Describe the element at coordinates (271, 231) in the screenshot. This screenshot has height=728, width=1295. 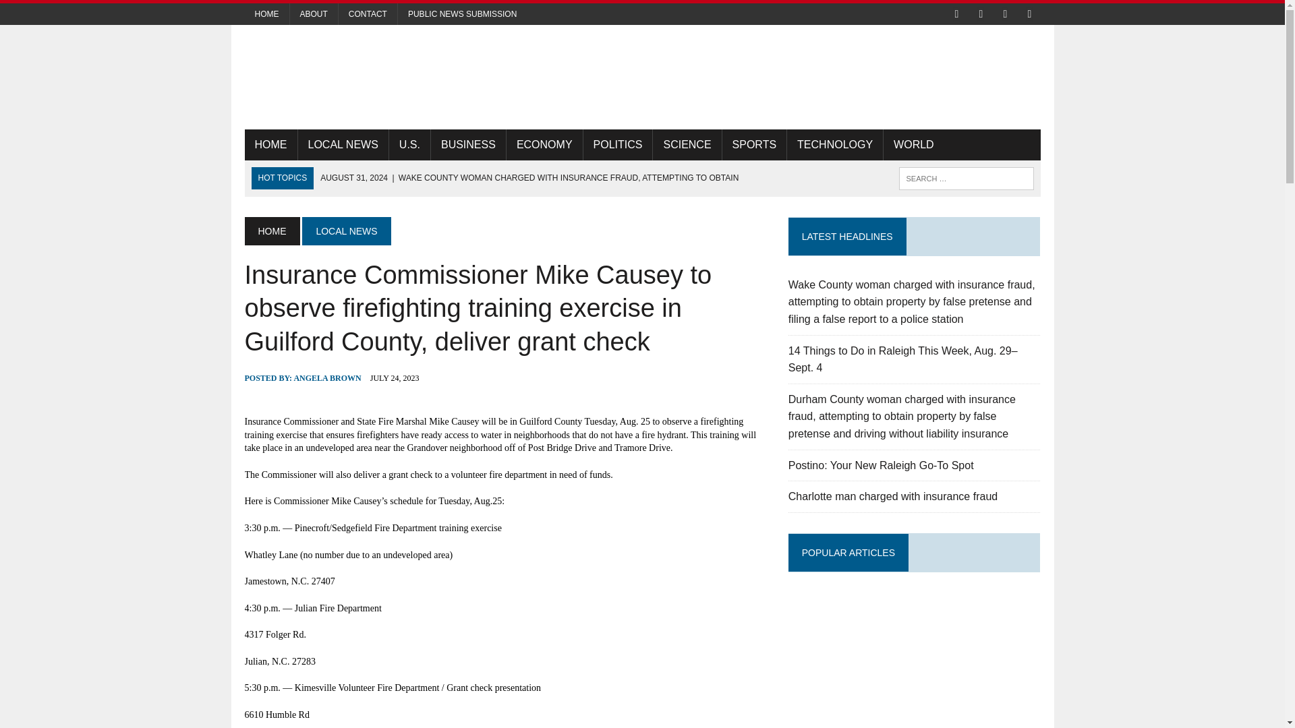
I see `HOME` at that location.